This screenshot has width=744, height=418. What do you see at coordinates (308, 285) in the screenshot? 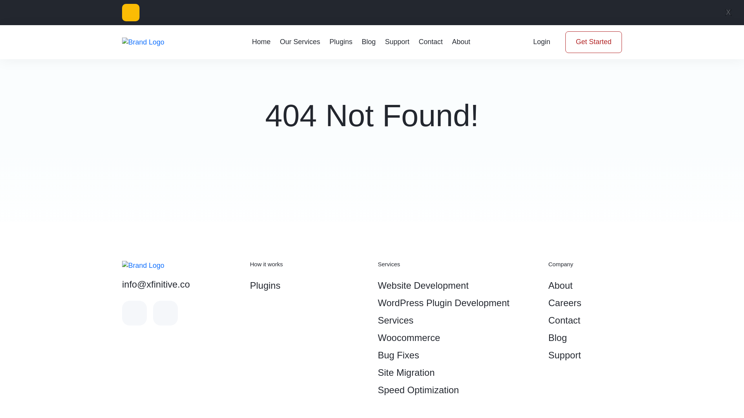
I see `Plugins` at bounding box center [308, 285].